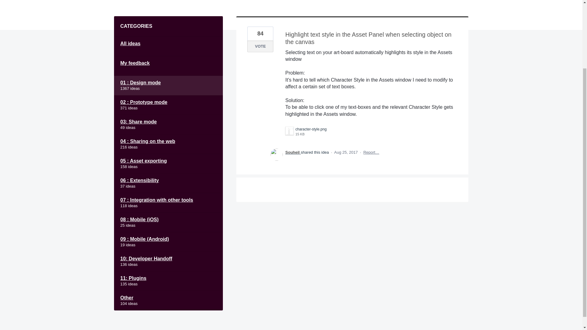  I want to click on View all ideas in category 06 : Extensibility, so click(168, 183).